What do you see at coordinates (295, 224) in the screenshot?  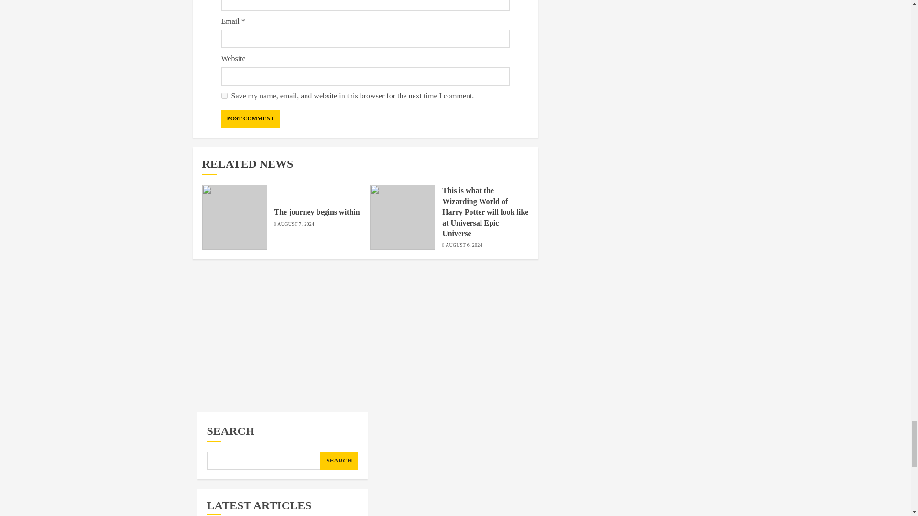 I see `AUGUST 7, 2024` at bounding box center [295, 224].